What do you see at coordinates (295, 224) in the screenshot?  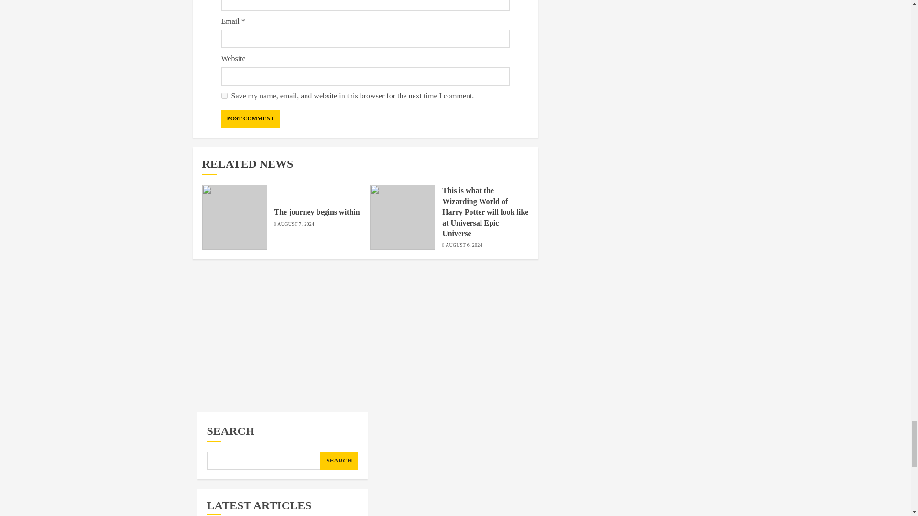 I see `AUGUST 7, 2024` at bounding box center [295, 224].